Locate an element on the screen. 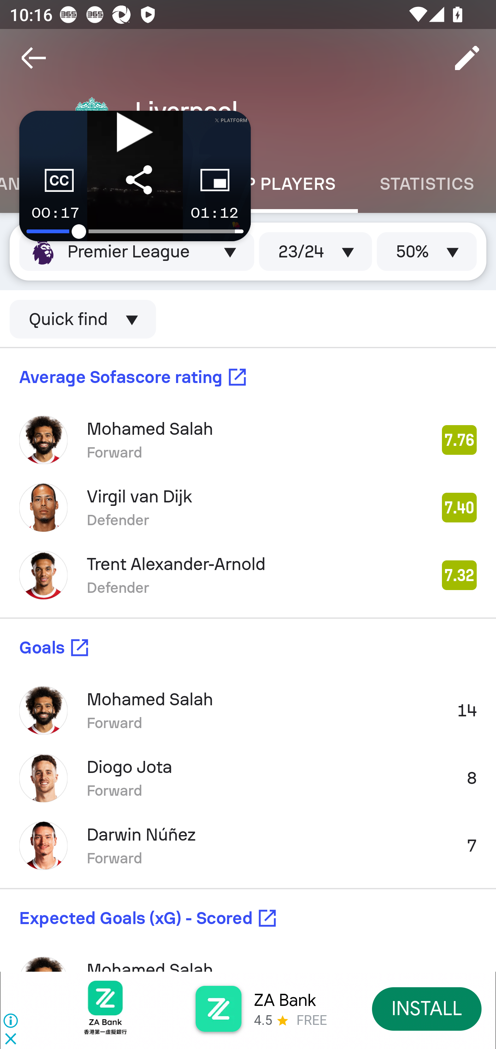 The width and height of the screenshot is (496, 1049). Mohamed Salah Forward 7.76 is located at coordinates (248, 440).